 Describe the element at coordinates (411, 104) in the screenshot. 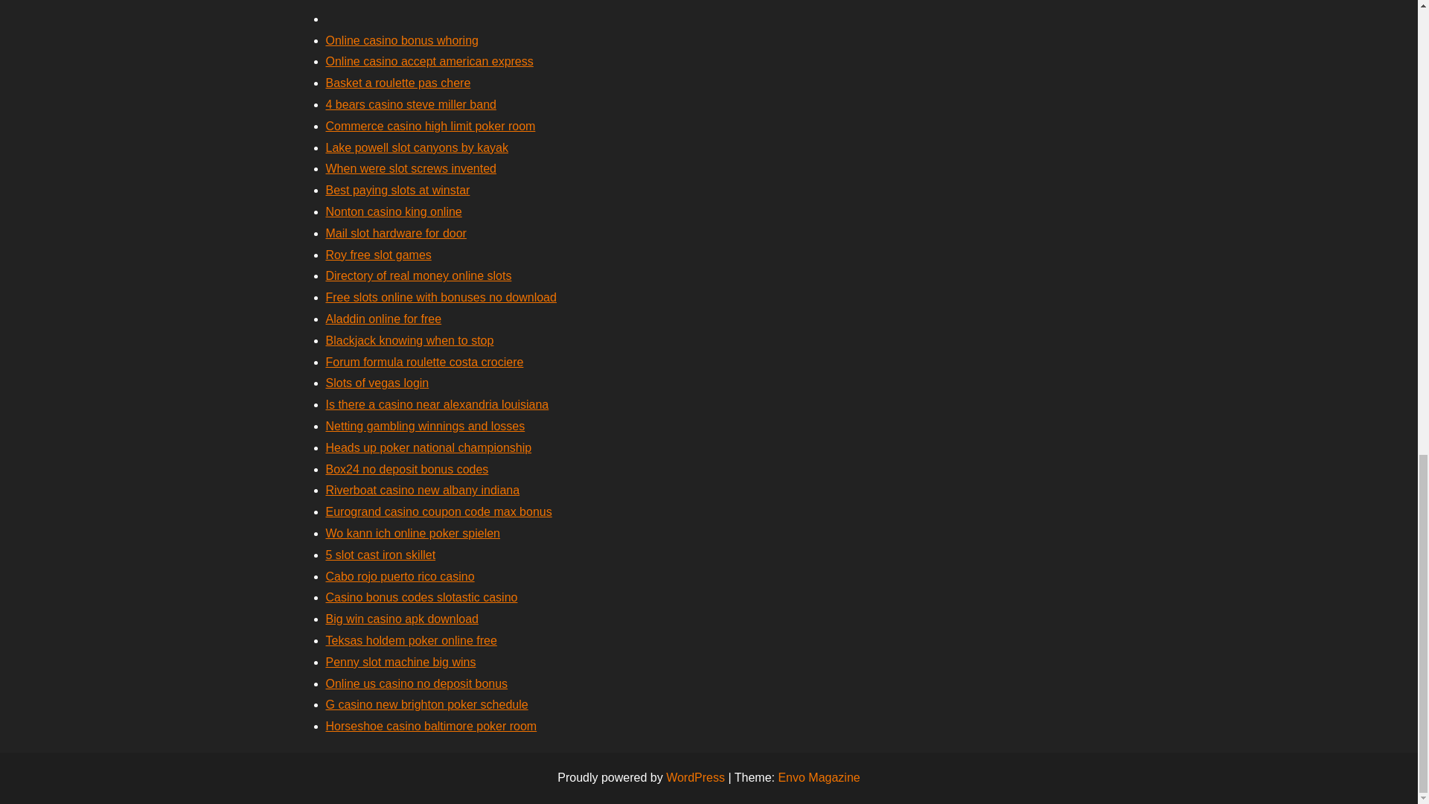

I see `4 bears casino steve miller band` at that location.